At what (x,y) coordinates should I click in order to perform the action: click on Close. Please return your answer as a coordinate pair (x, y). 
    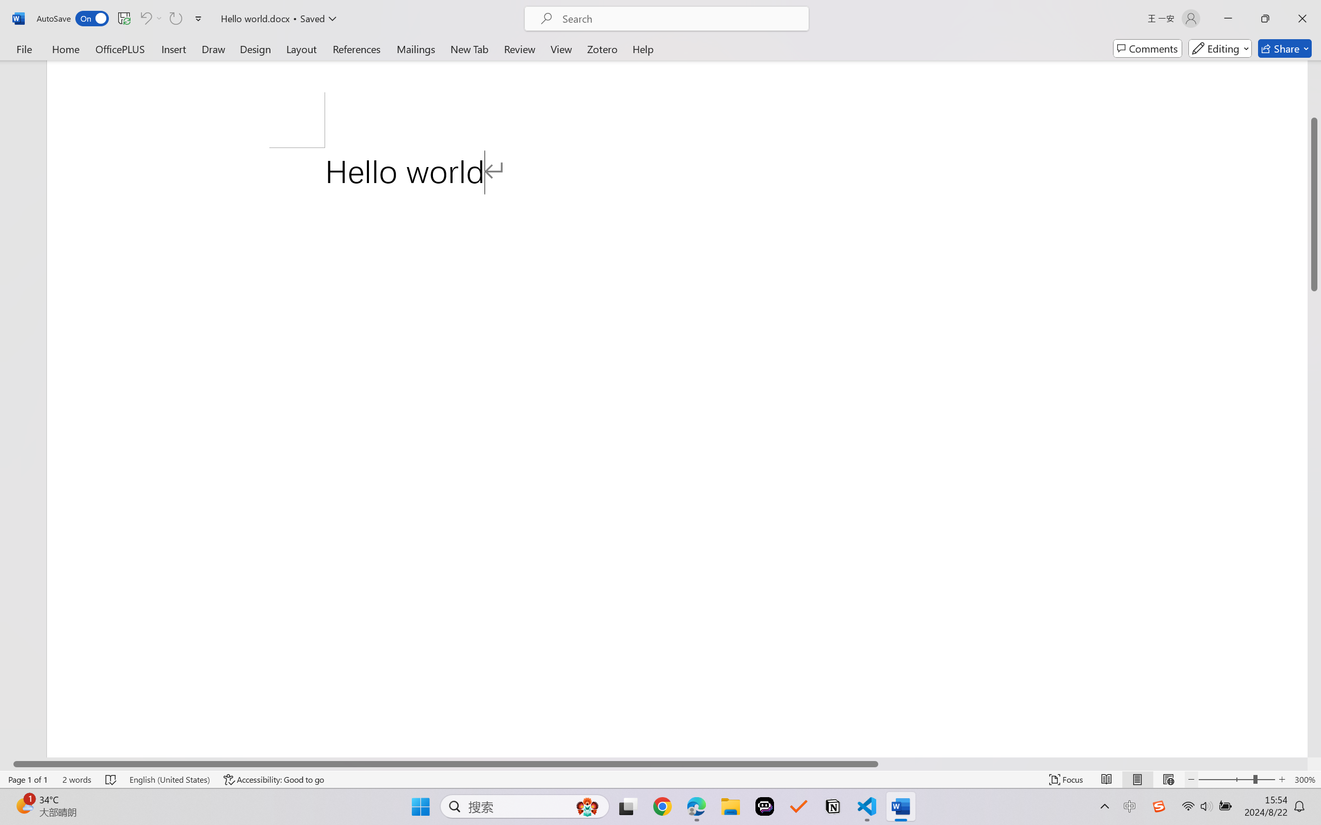
    Looking at the image, I should click on (1302, 19).